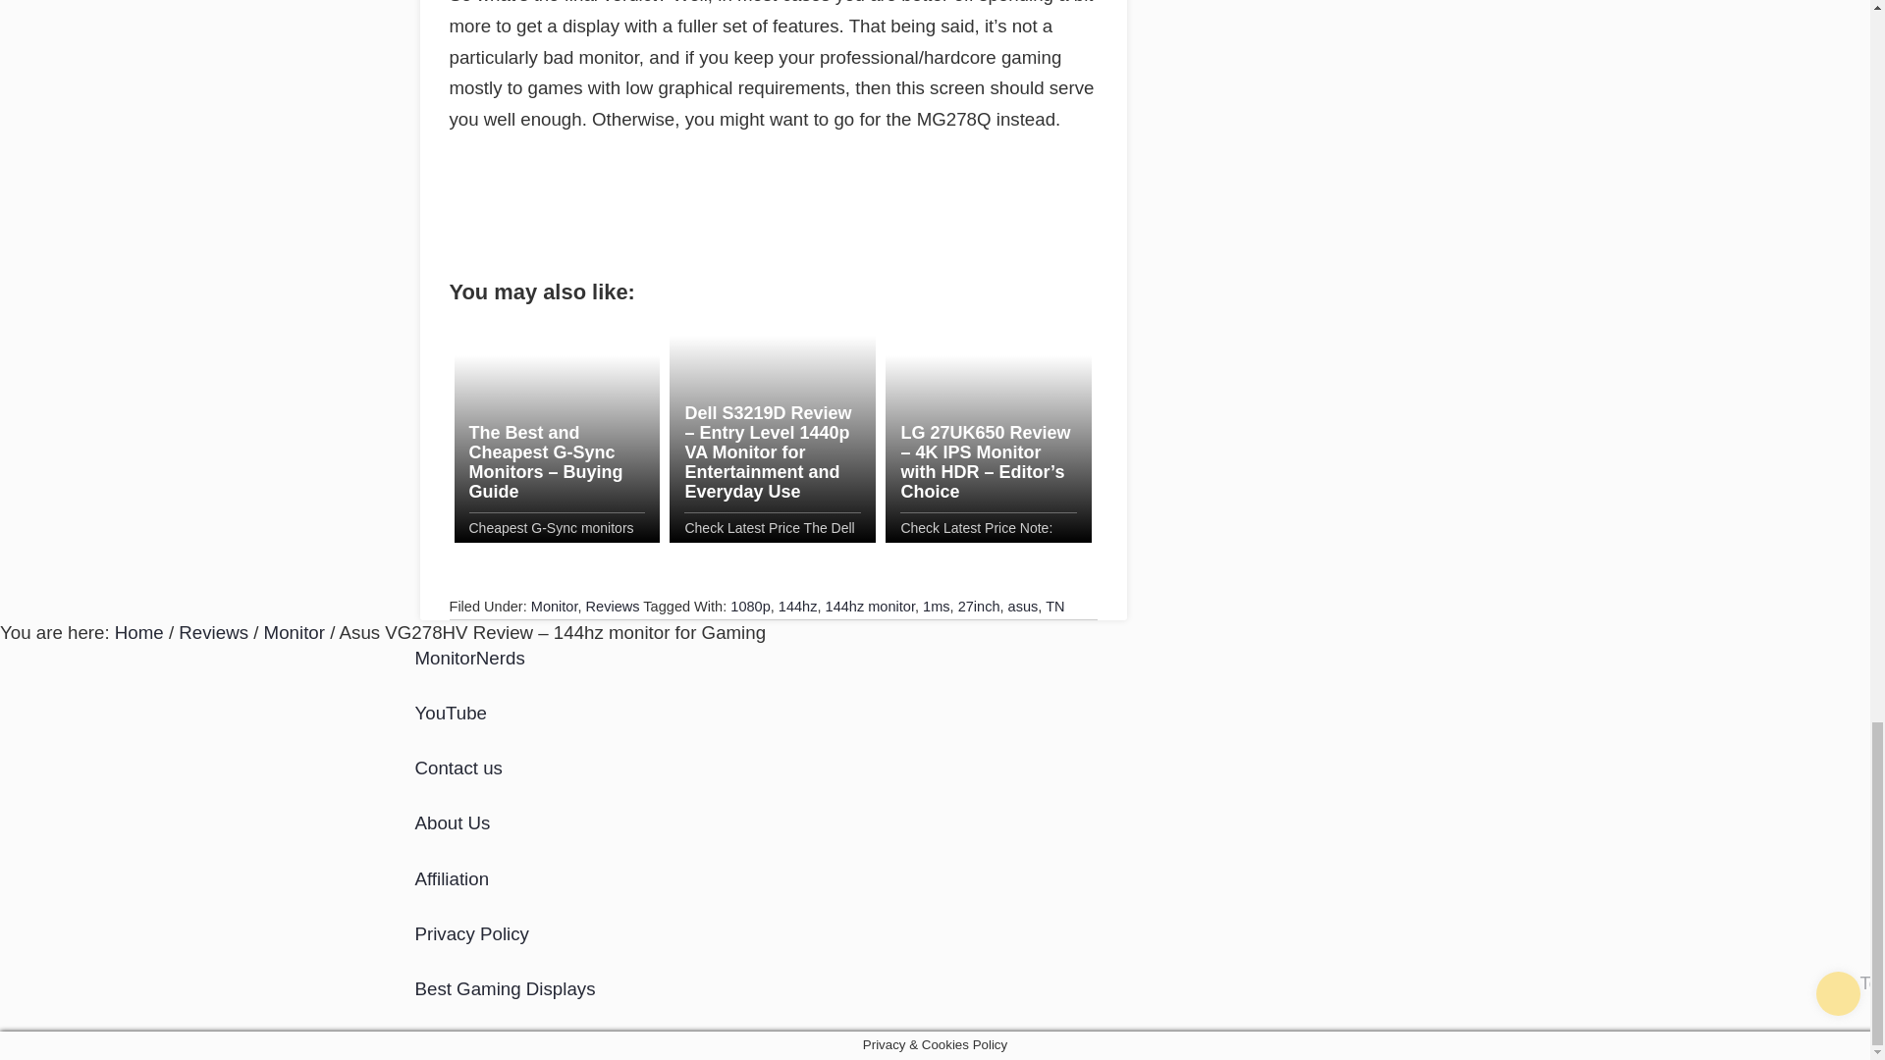 The width and height of the screenshot is (1885, 1060). Describe the element at coordinates (214, 632) in the screenshot. I see `Reviews` at that location.